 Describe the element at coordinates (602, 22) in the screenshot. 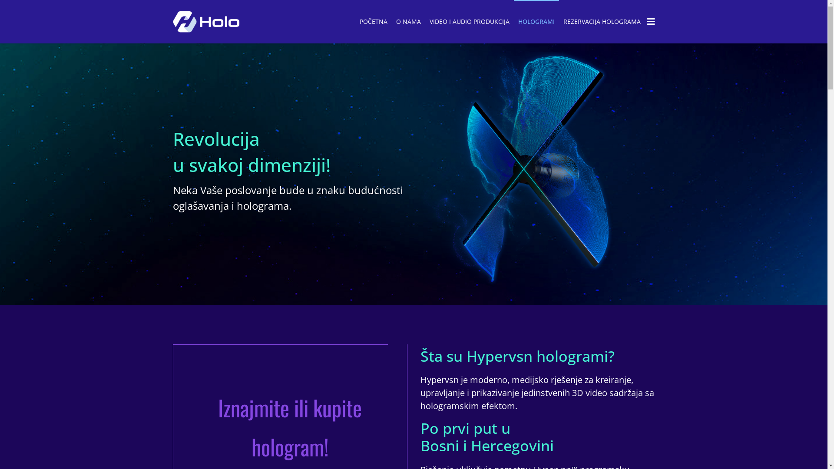

I see `REZERVACIJA HOLOGRAMA` at that location.